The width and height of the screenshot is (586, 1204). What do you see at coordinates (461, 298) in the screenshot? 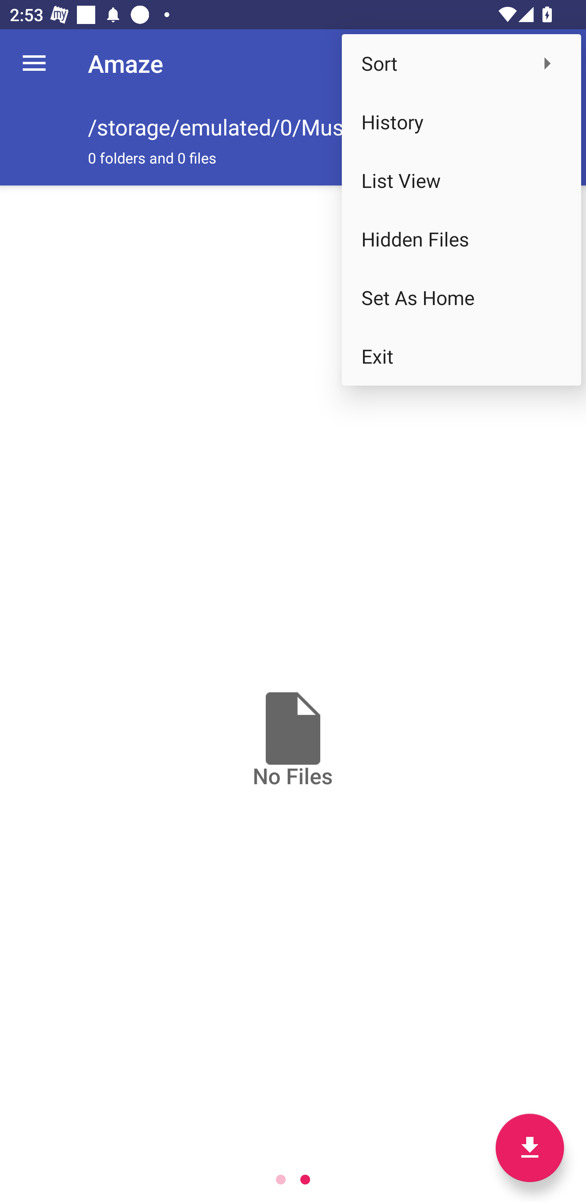
I see `Set As Home` at bounding box center [461, 298].